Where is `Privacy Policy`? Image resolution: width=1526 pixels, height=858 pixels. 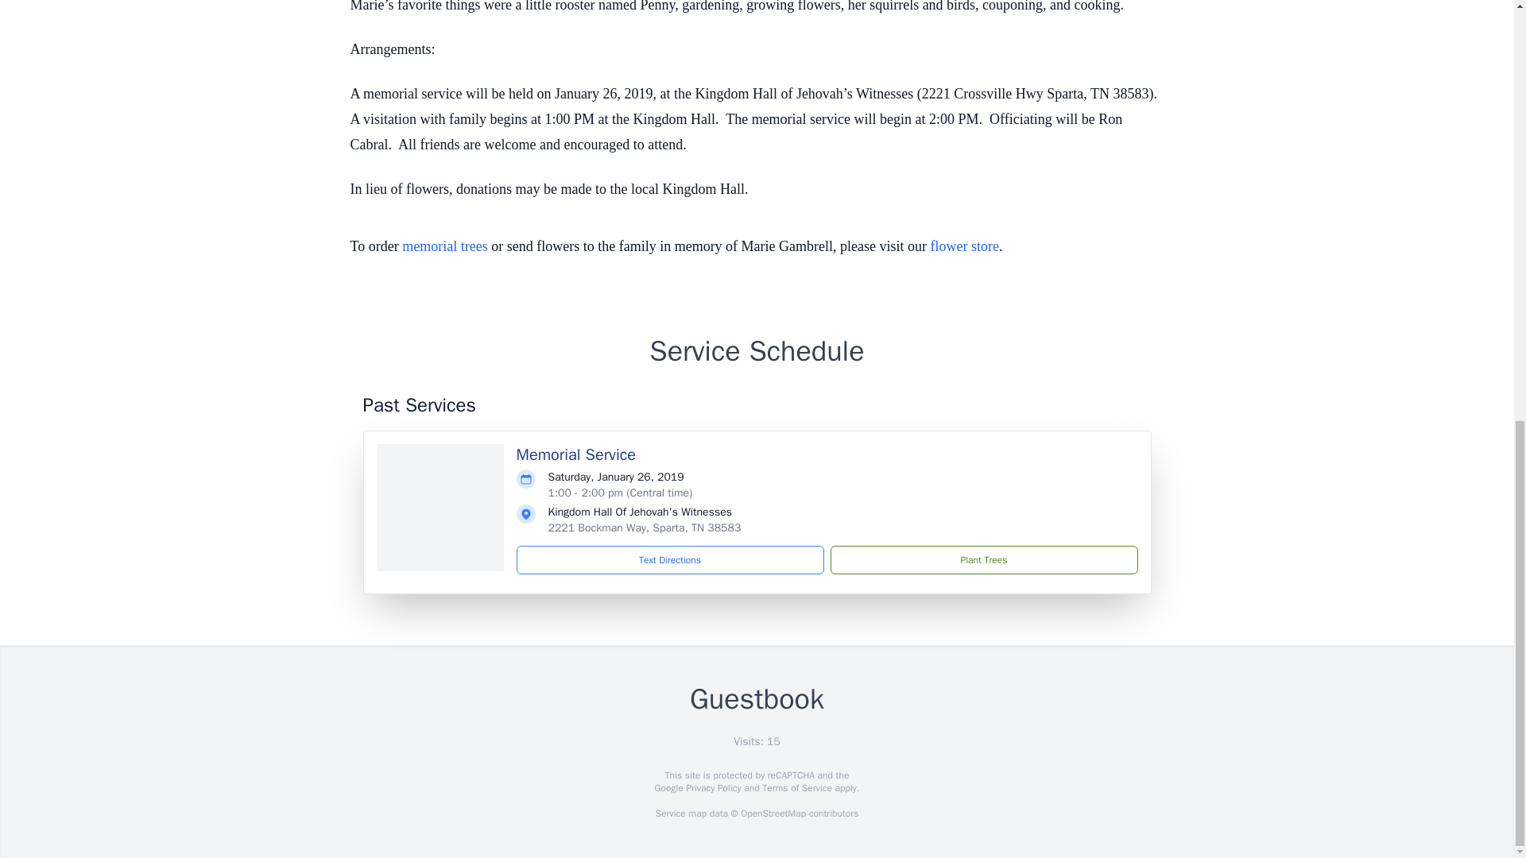
Privacy Policy is located at coordinates (712, 788).